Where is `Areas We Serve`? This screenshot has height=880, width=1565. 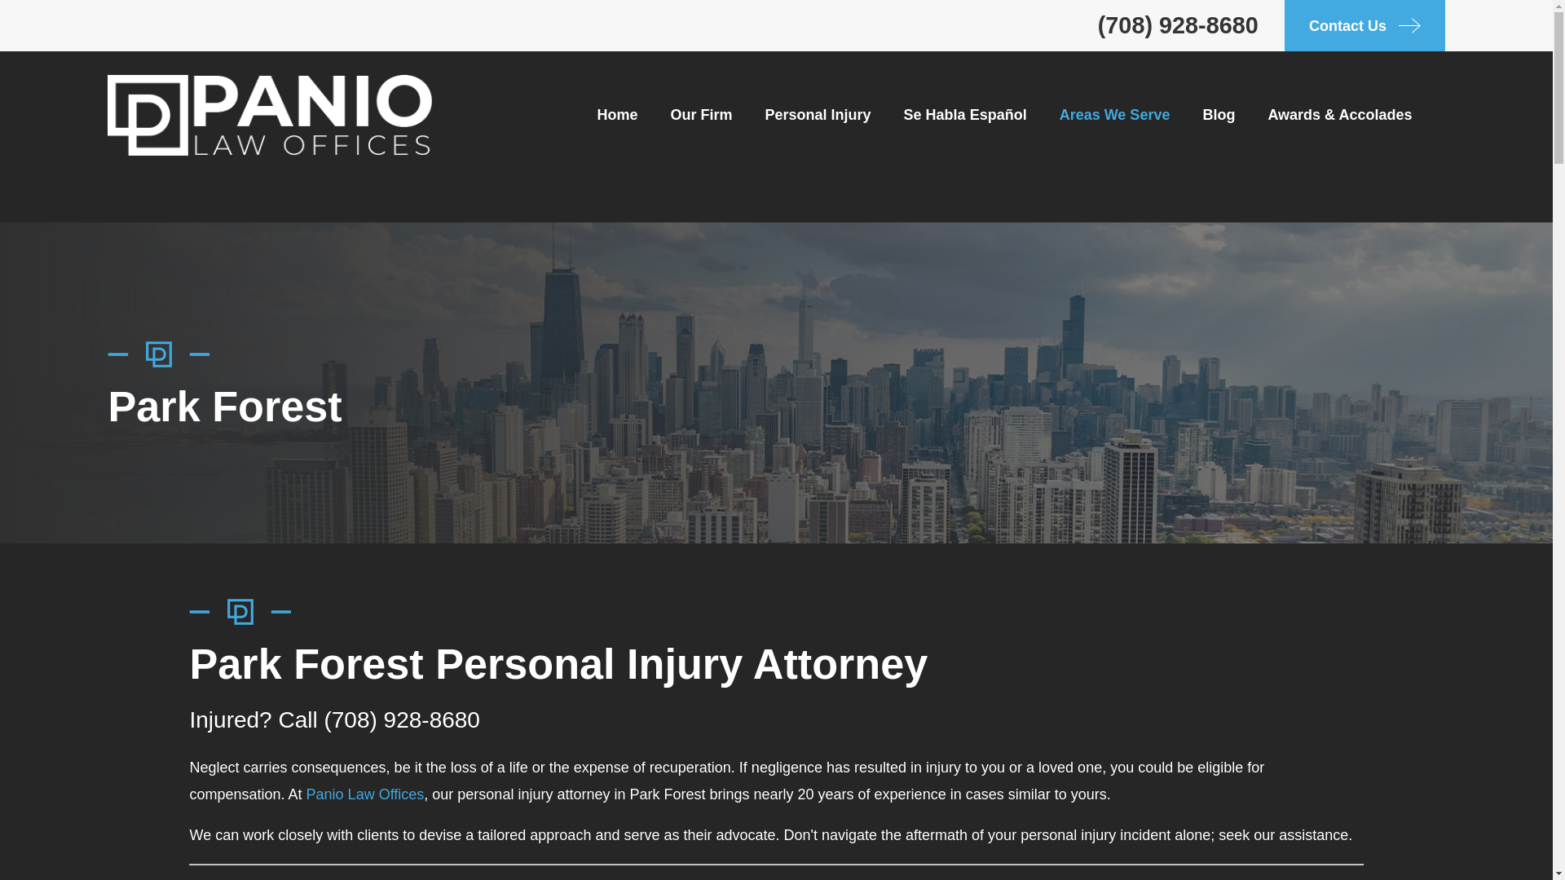
Areas We Serve is located at coordinates (1115, 114).